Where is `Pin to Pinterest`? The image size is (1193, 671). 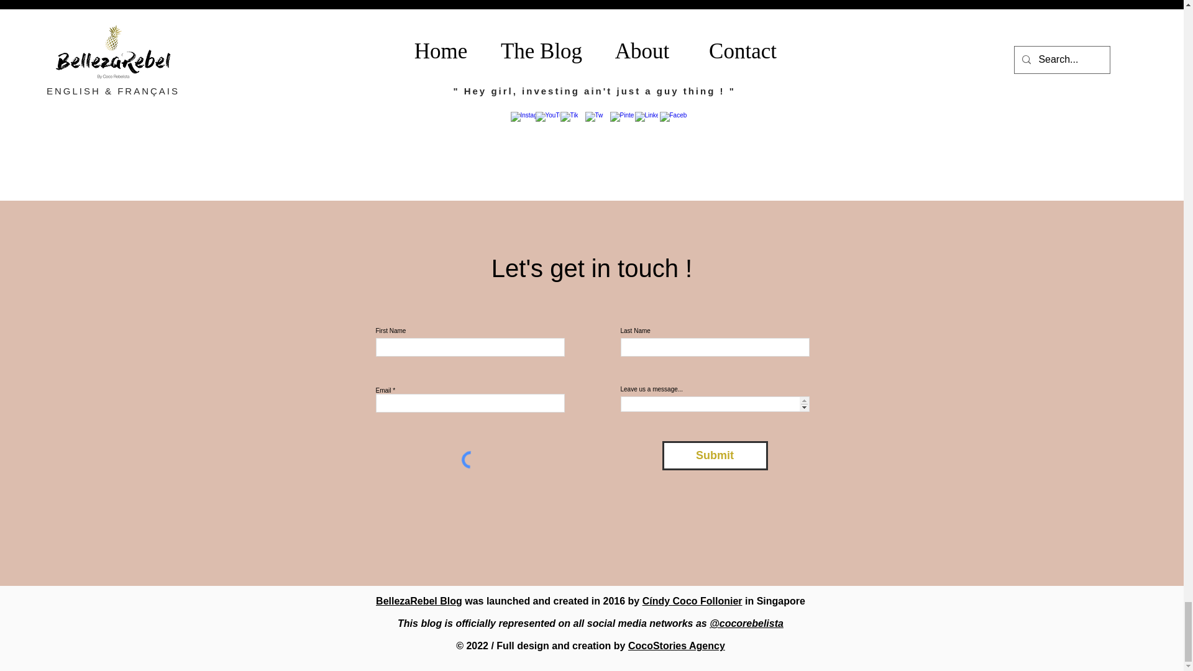 Pin to Pinterest is located at coordinates (650, 194).